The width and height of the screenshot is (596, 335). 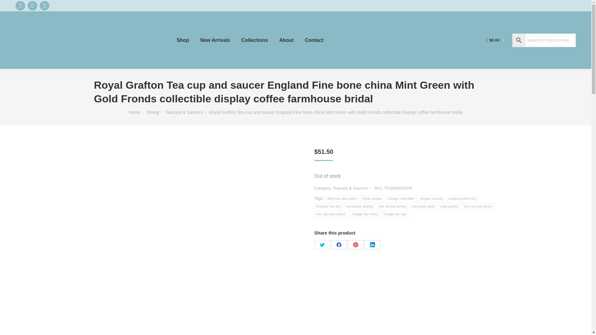 What do you see at coordinates (20, 6) in the screenshot?
I see `Facebook page opens in new window` at bounding box center [20, 6].